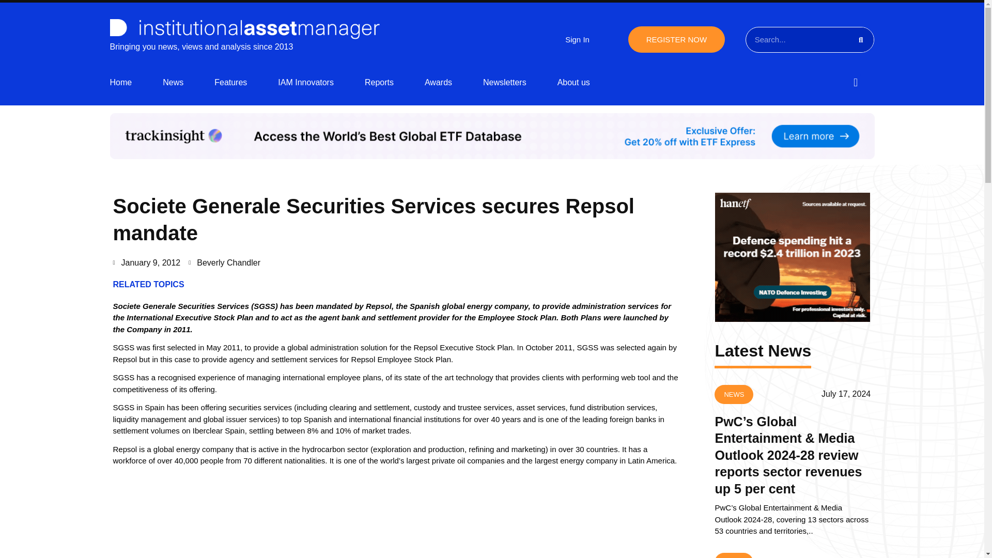 This screenshot has width=992, height=558. I want to click on Sign In, so click(577, 39).